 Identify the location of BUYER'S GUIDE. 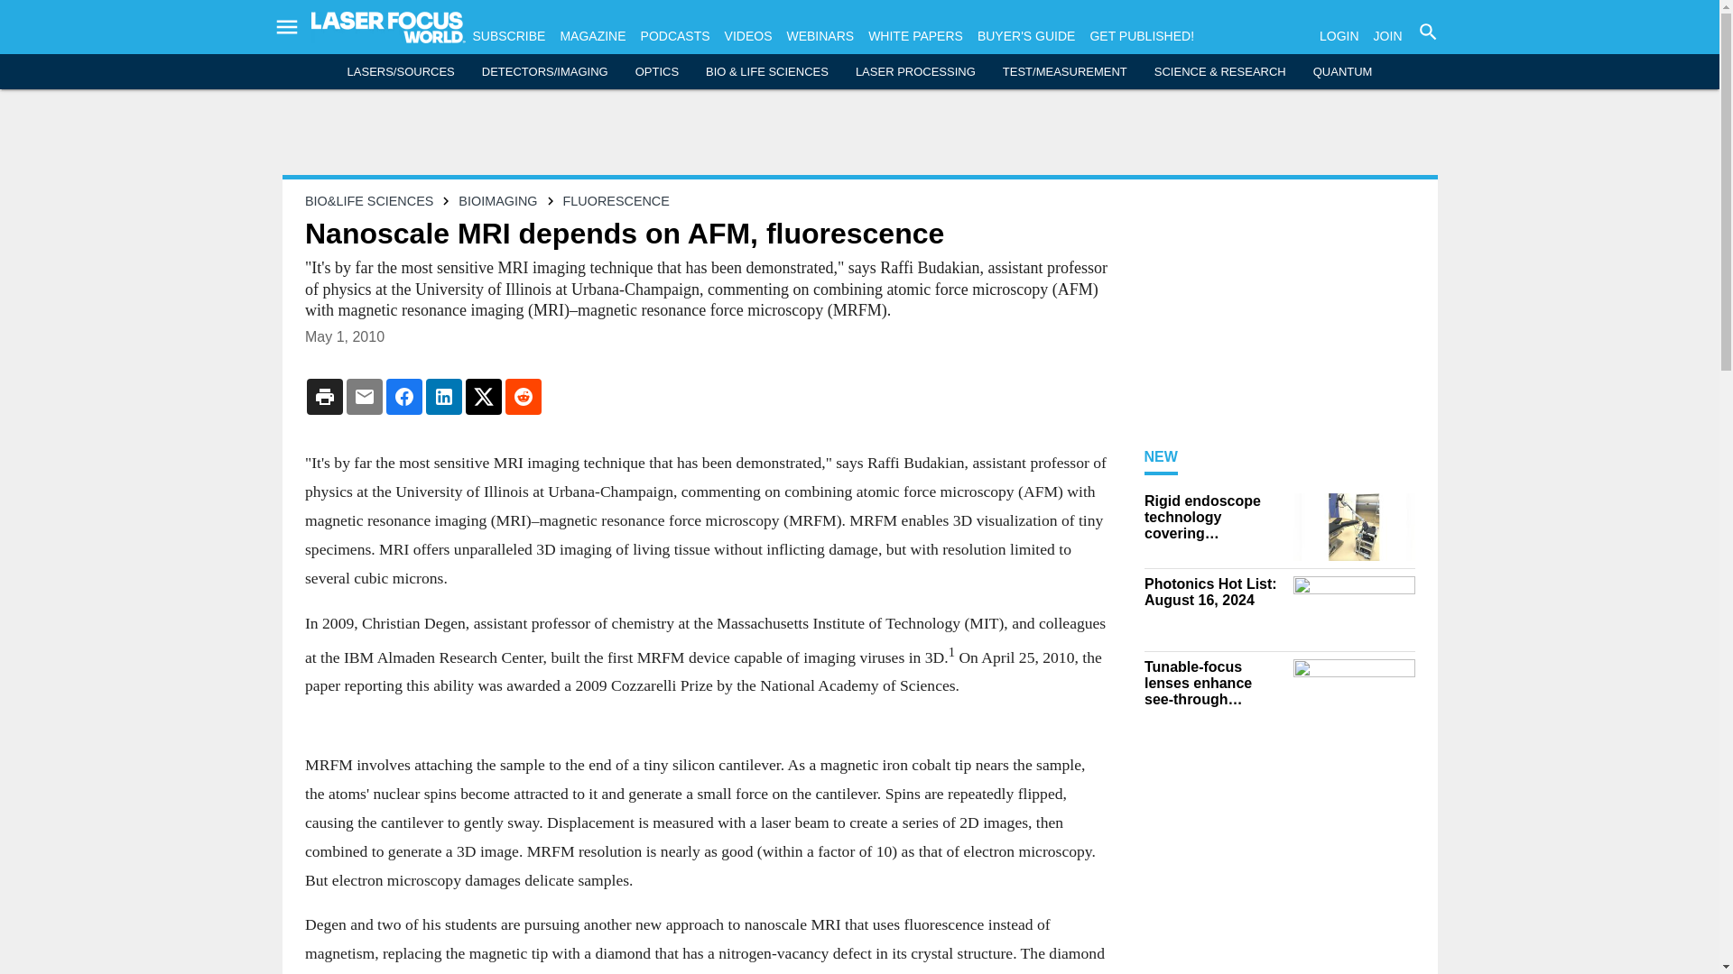
(1025, 36).